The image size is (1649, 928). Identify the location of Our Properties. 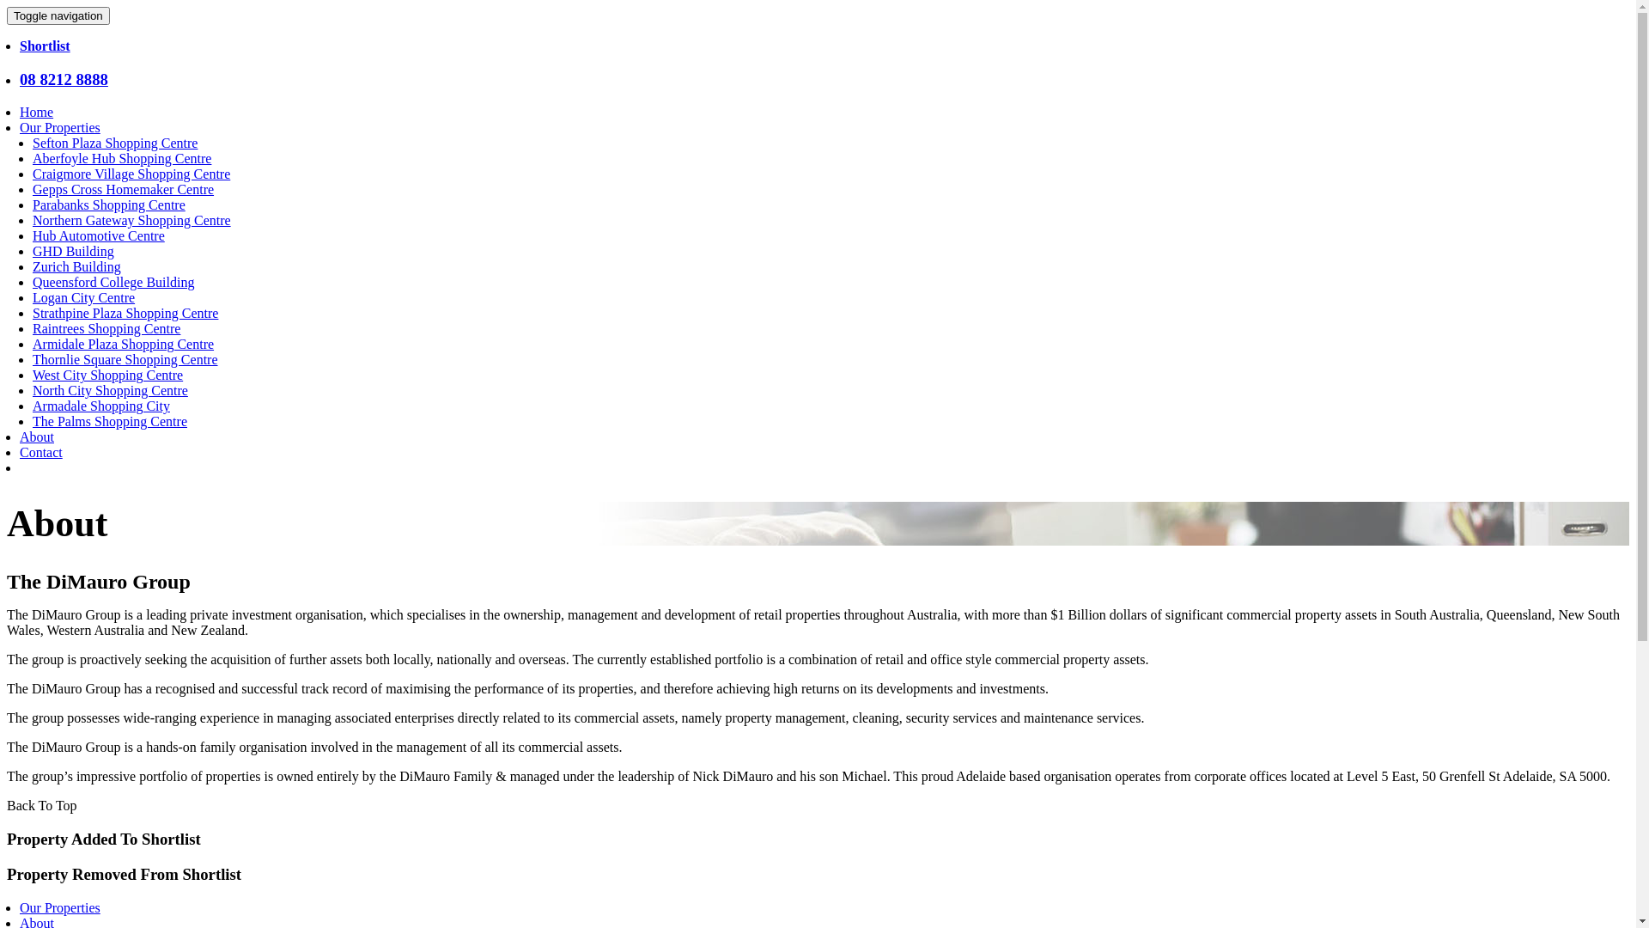
(60, 127).